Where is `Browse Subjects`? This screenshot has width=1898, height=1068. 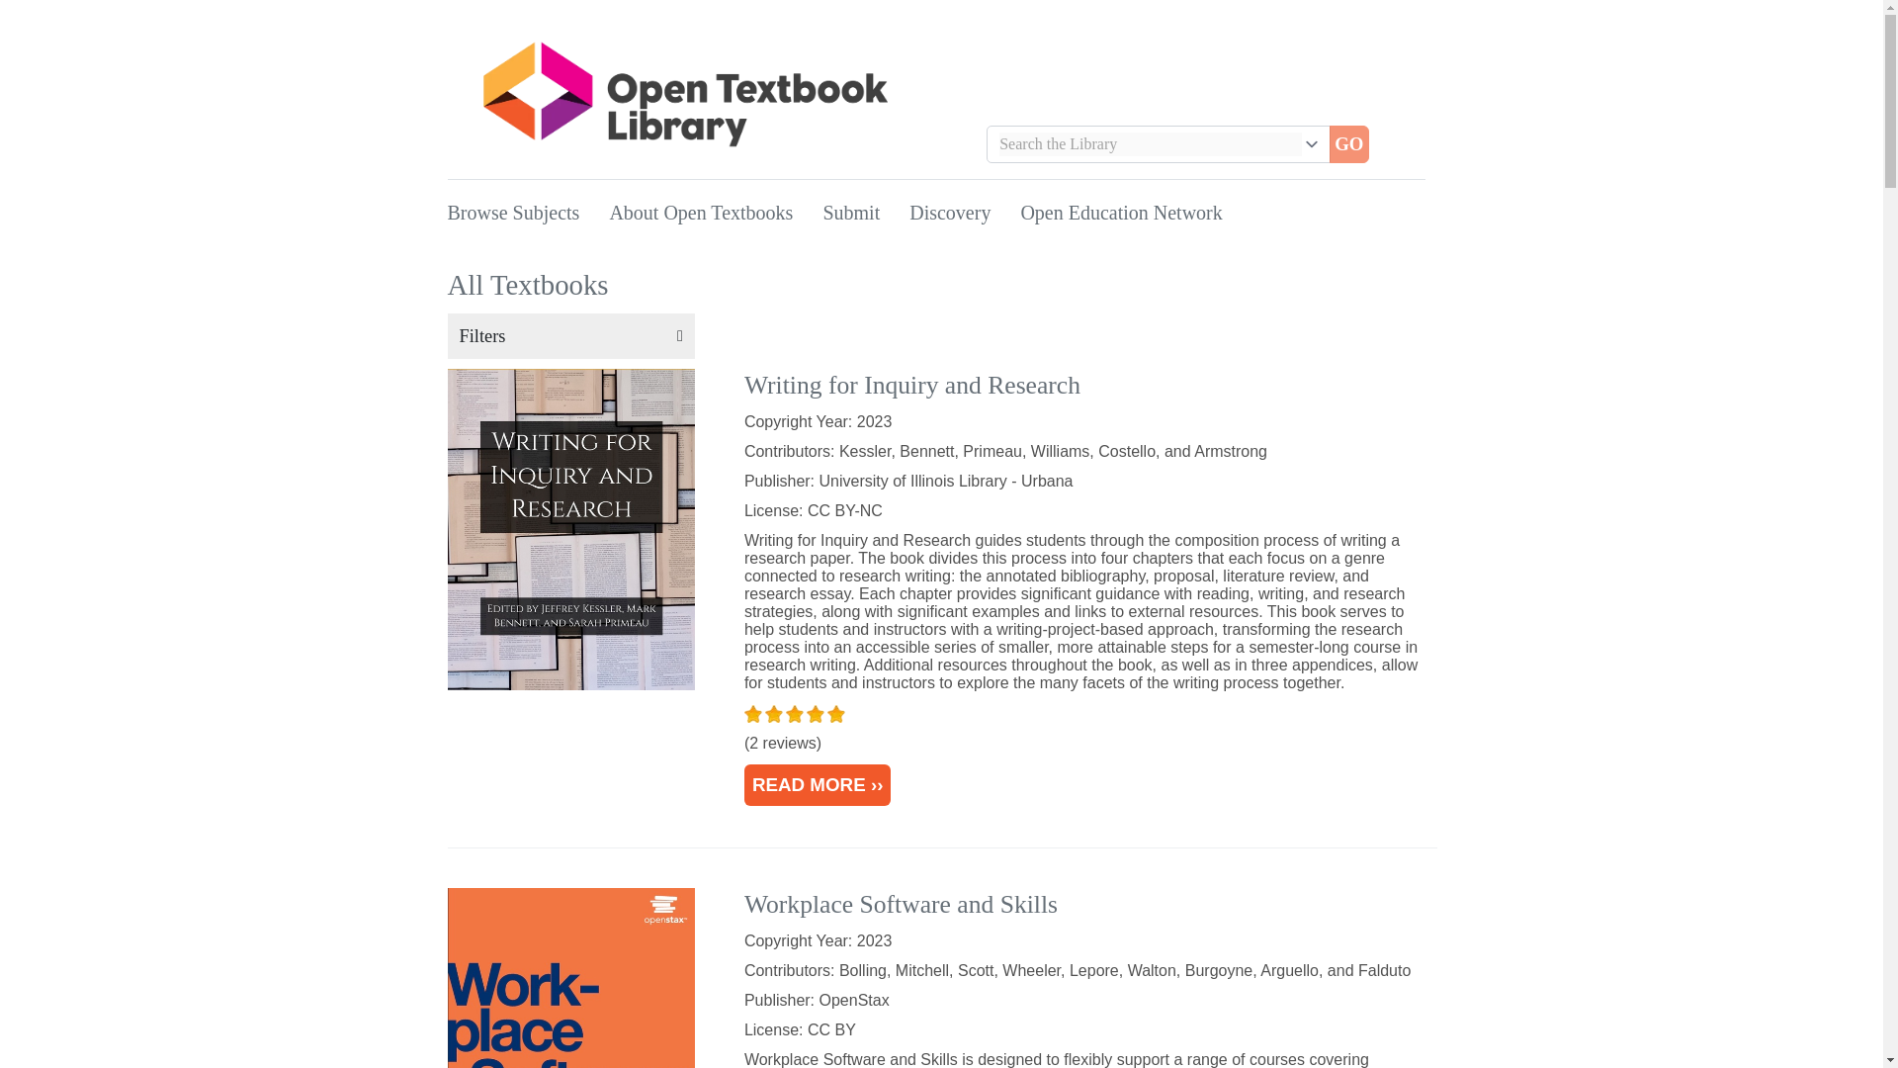
Browse Subjects is located at coordinates (512, 212).